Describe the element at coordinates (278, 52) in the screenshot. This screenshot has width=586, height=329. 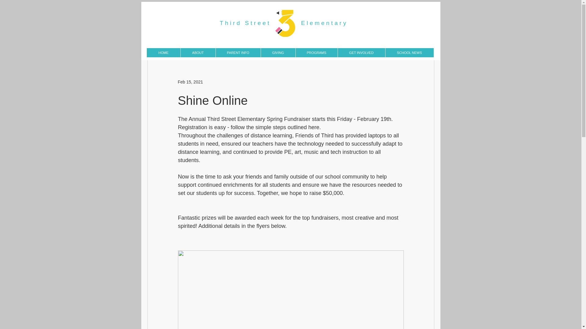
I see `GIVING` at that location.